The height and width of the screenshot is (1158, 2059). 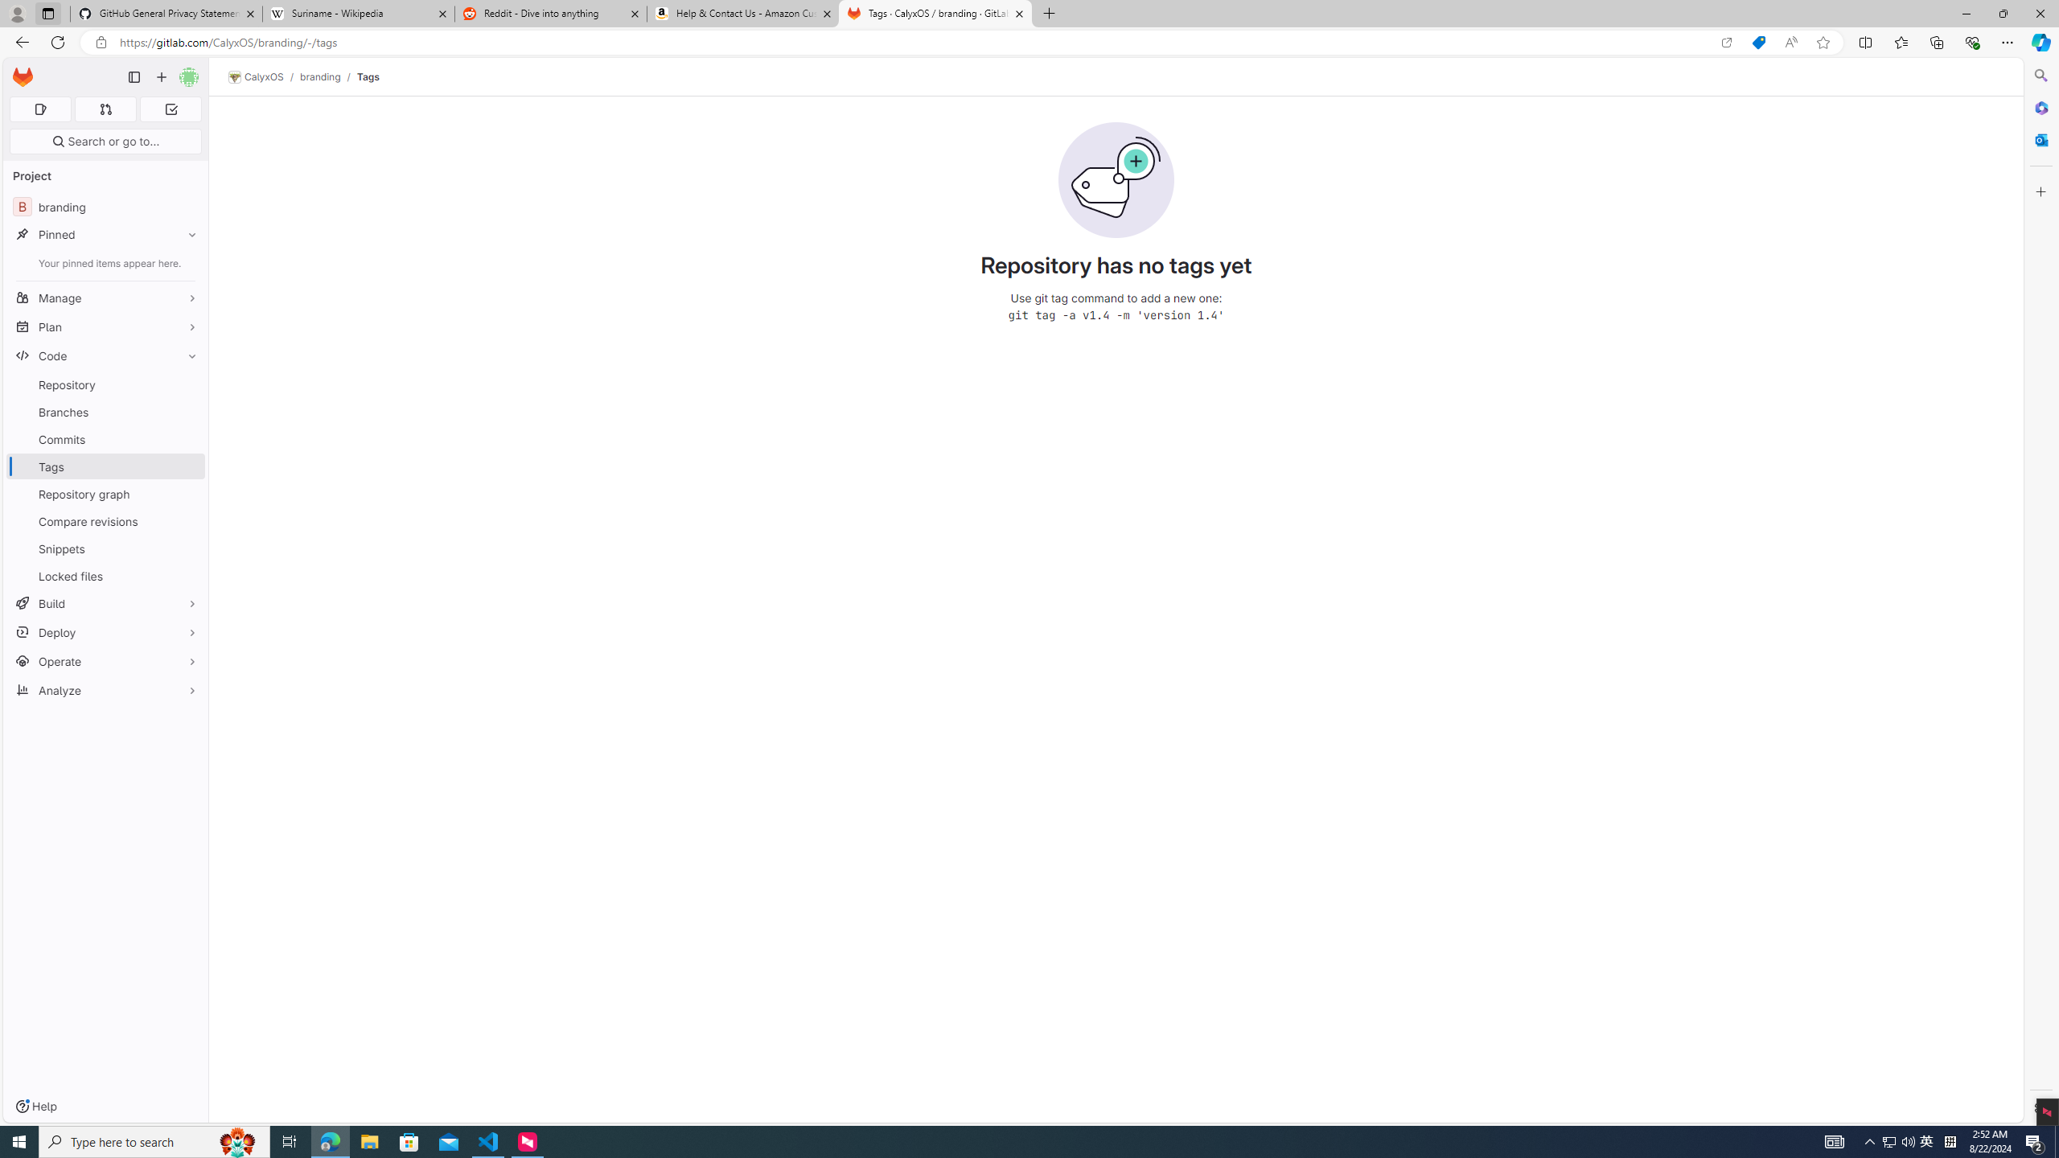 I want to click on Code, so click(x=106, y=355).